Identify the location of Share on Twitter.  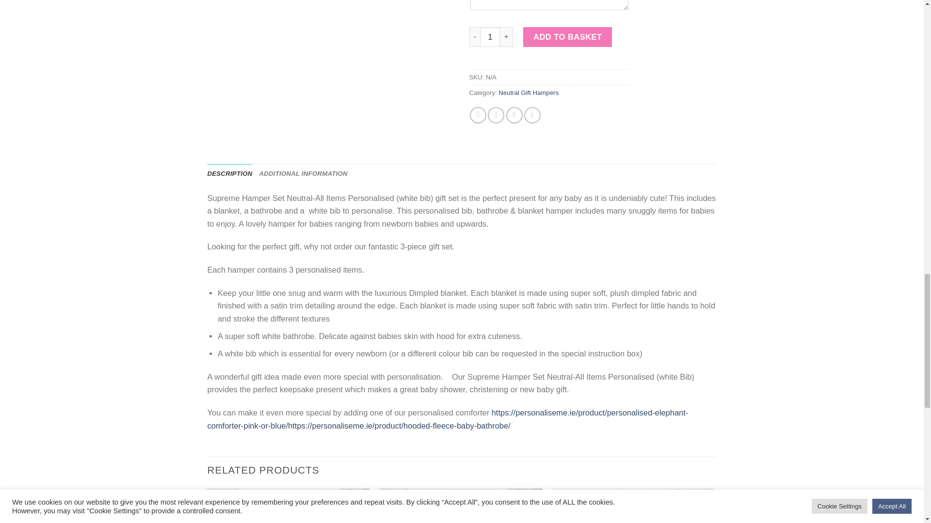
(496, 115).